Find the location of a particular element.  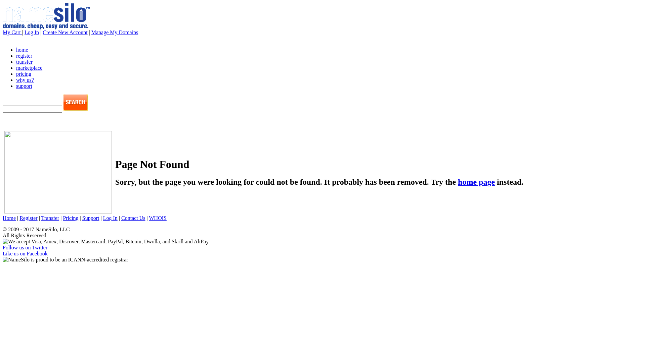

My Cart is located at coordinates (12, 32).